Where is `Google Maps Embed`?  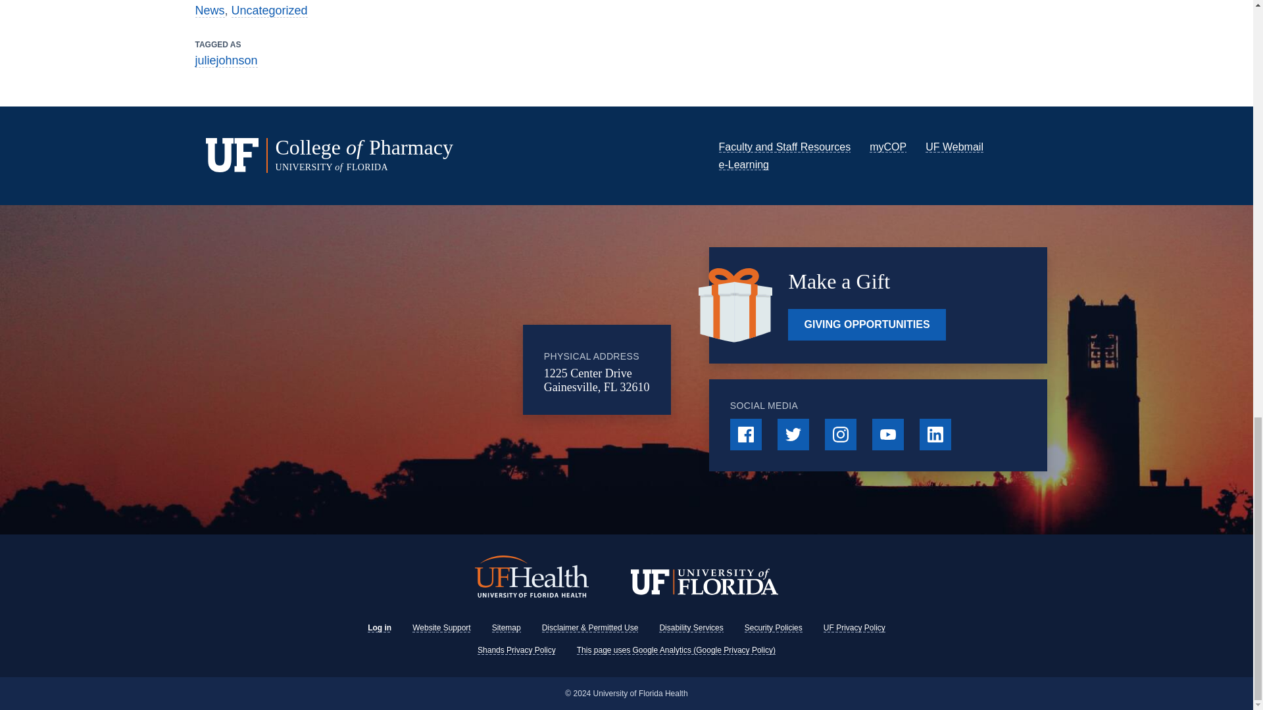
Google Maps Embed is located at coordinates (415, 369).